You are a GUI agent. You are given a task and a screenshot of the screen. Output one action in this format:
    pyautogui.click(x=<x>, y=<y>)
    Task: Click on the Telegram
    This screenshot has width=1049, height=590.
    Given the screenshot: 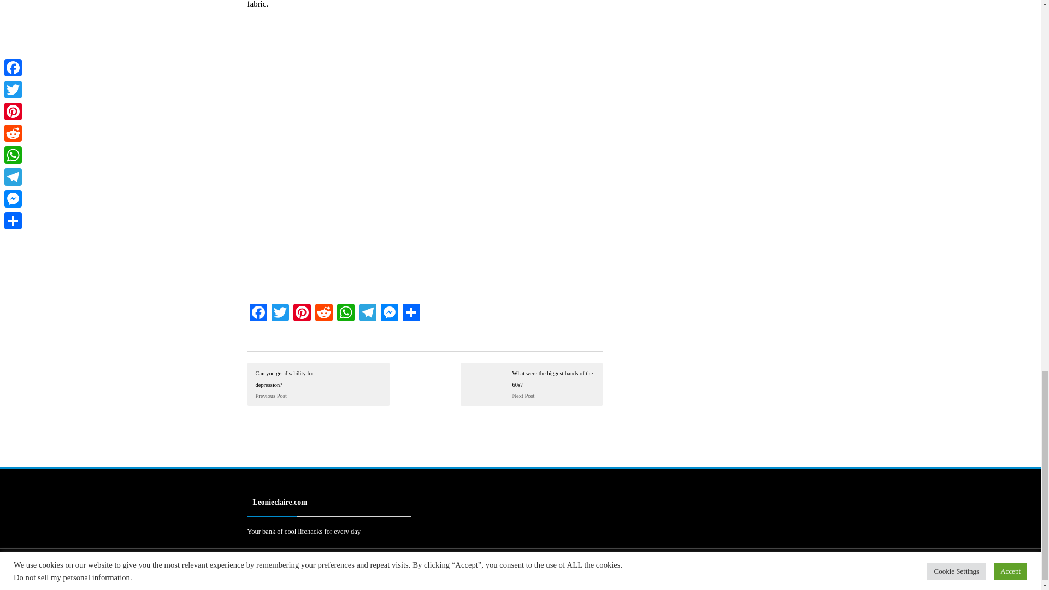 What is the action you would take?
    pyautogui.click(x=367, y=314)
    